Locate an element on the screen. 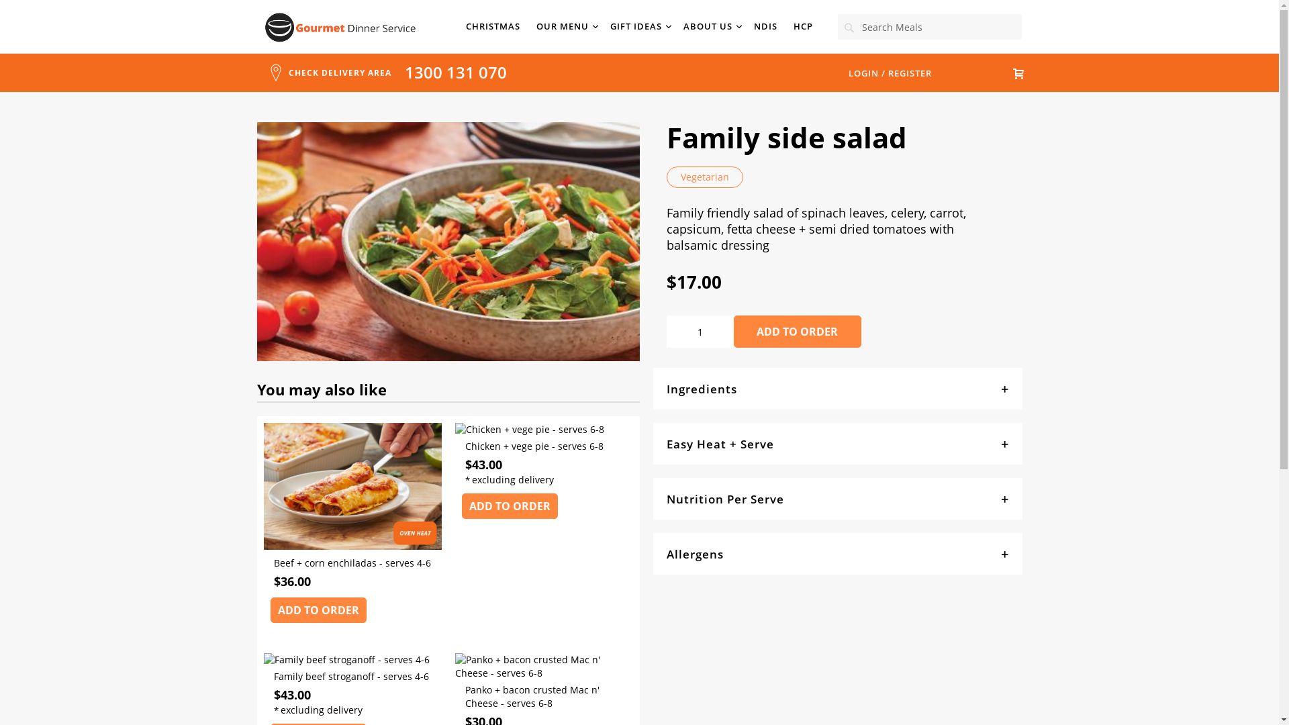  Search is located at coordinates (849, 28).